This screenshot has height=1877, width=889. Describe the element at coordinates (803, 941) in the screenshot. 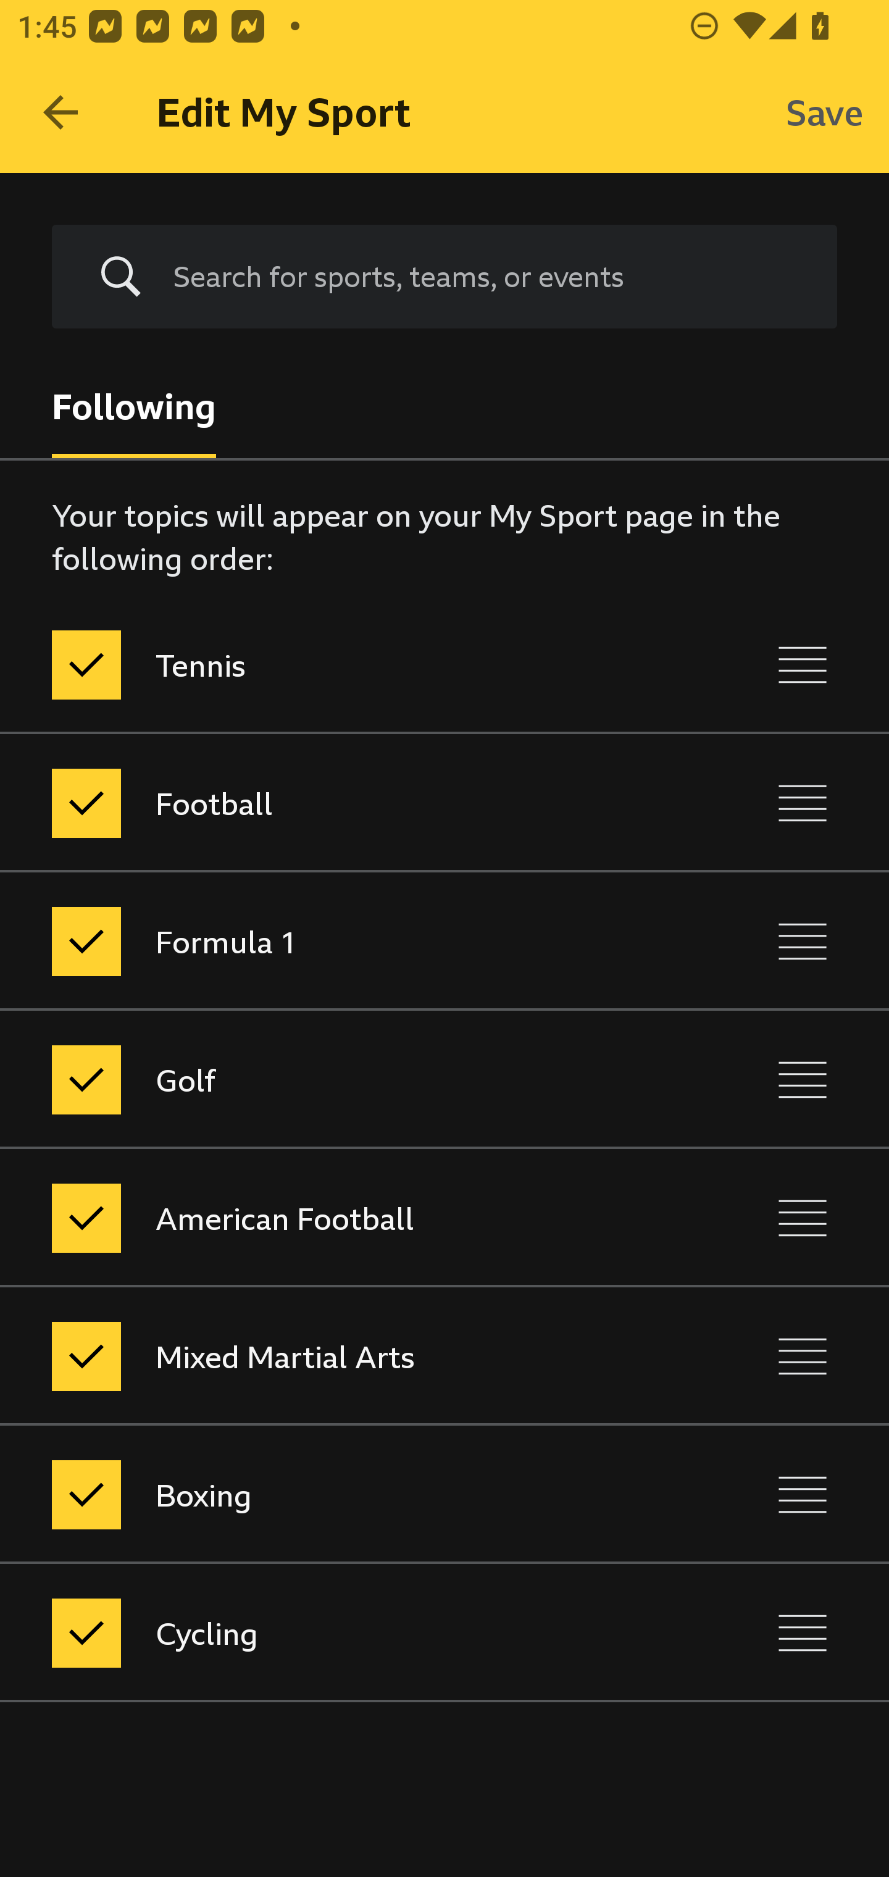

I see `Reorder Formula 1` at that location.